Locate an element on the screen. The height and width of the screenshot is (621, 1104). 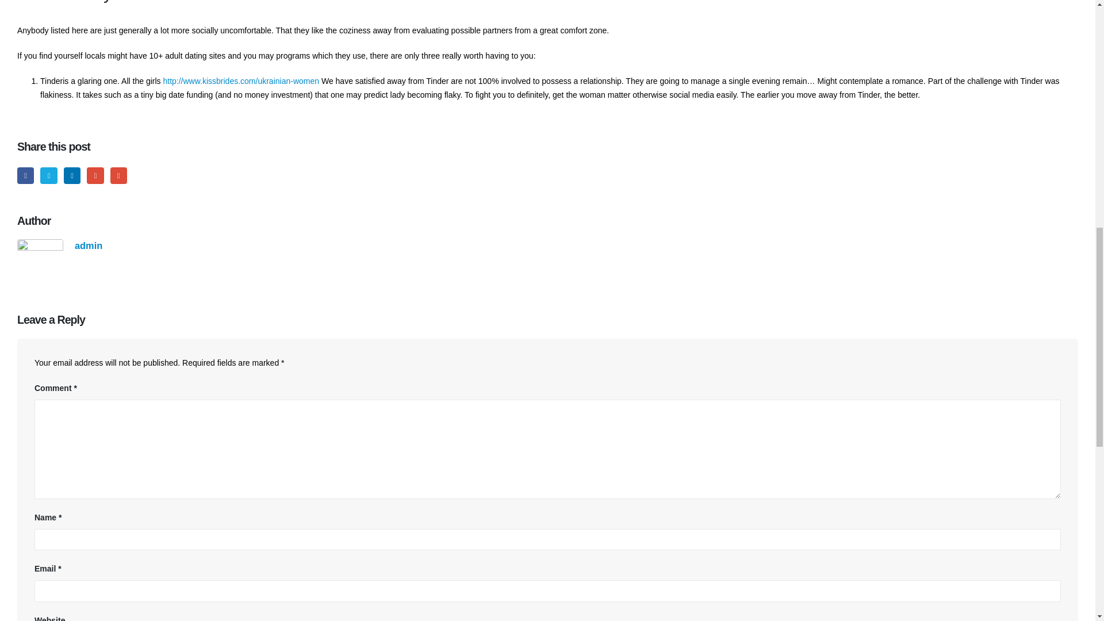
Posts by admin is located at coordinates (89, 245).